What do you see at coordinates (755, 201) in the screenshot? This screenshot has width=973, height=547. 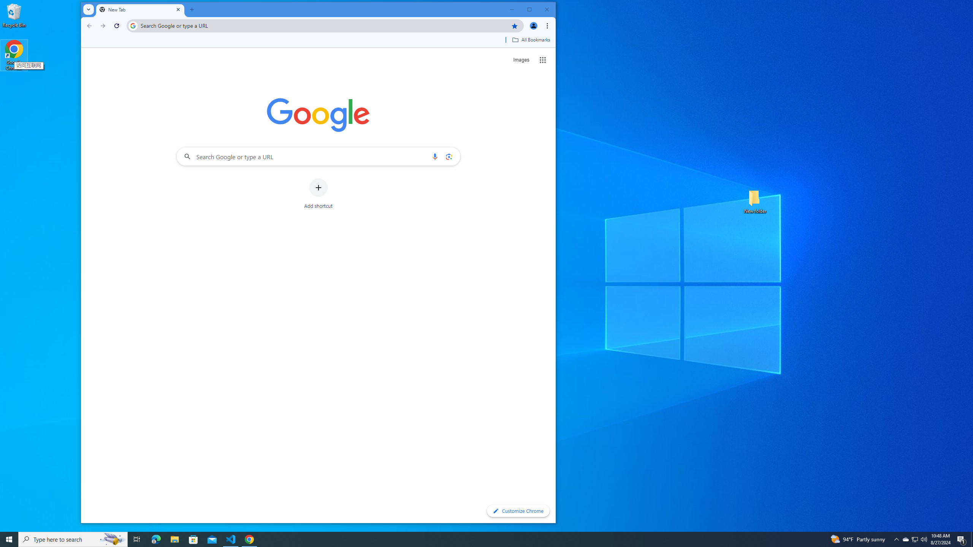 I see `New folder` at bounding box center [755, 201].